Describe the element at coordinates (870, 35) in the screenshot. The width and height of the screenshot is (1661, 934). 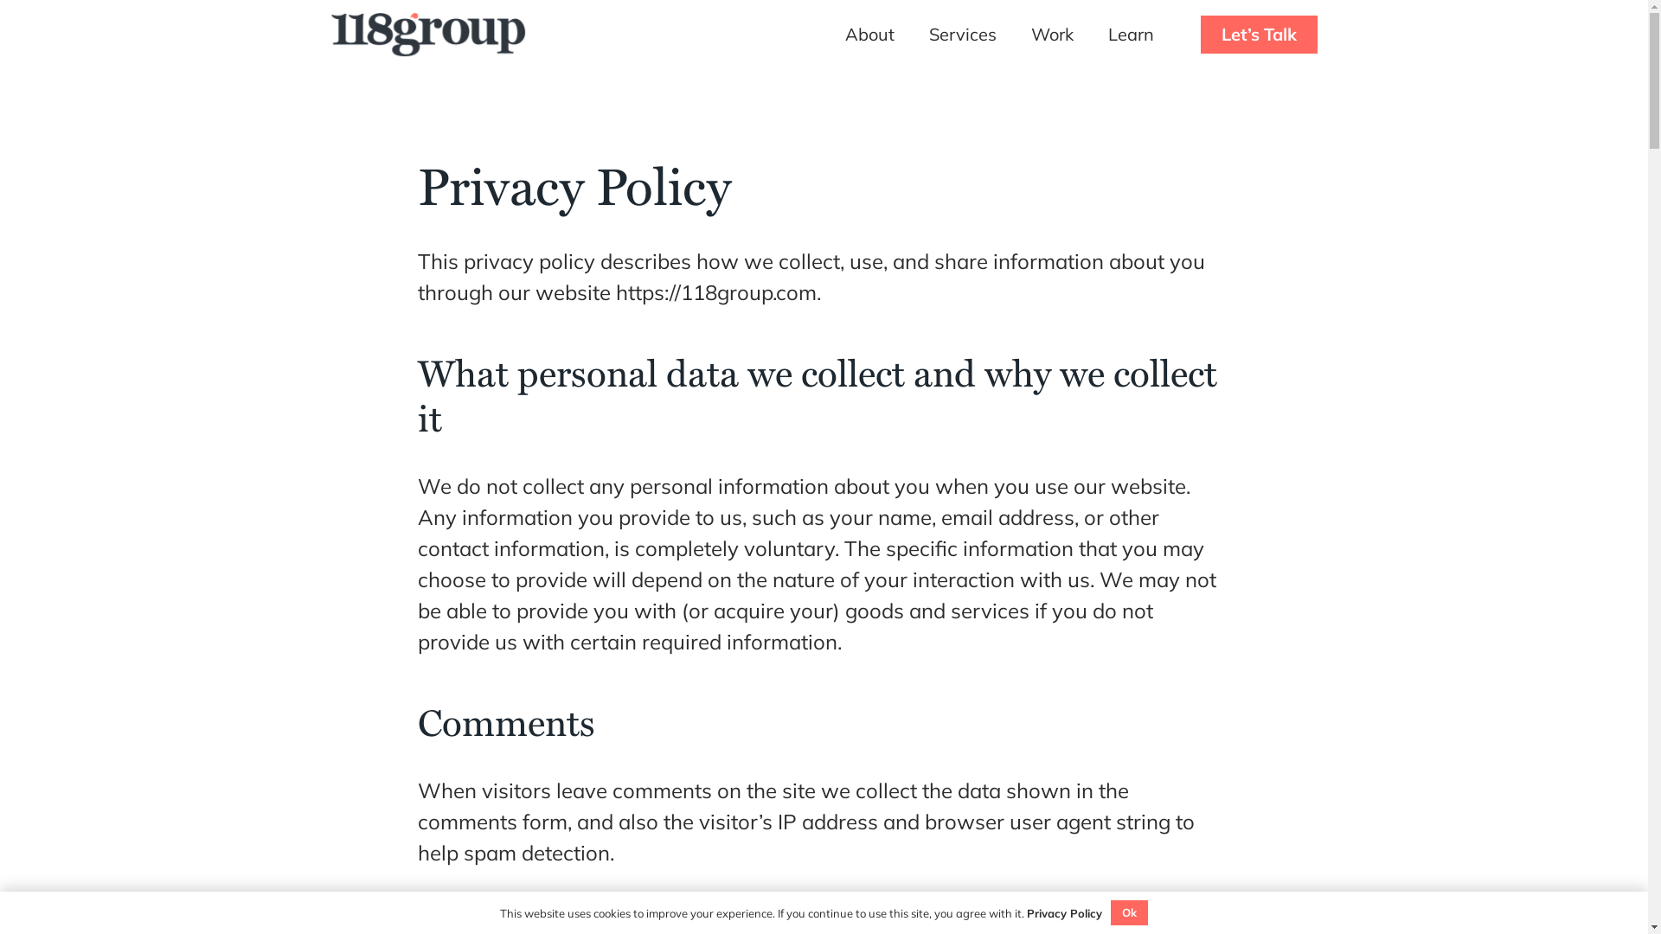
I see `About` at that location.